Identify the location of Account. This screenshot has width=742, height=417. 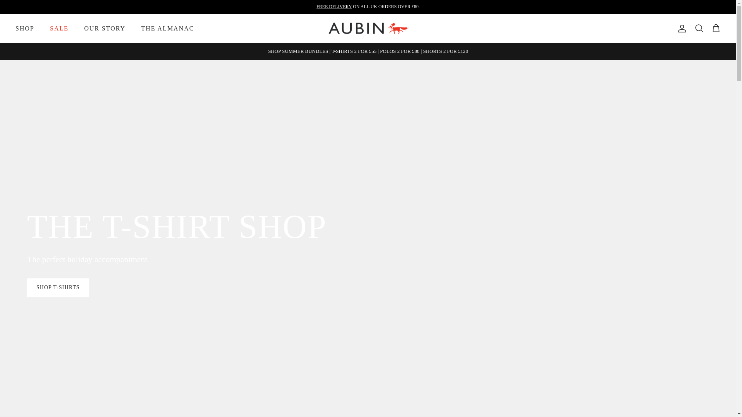
(681, 29).